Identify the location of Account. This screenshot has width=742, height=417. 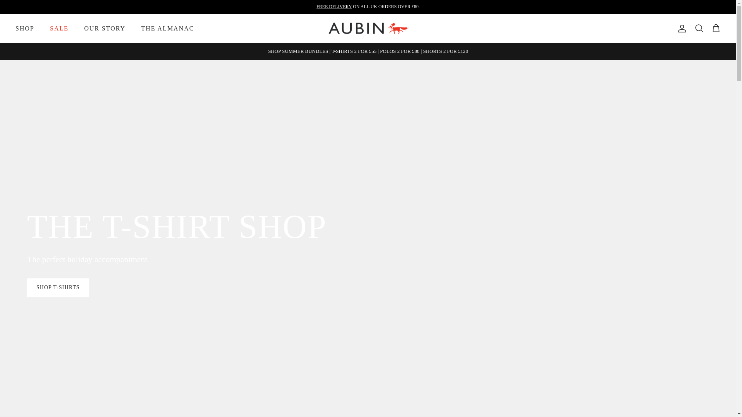
(681, 29).